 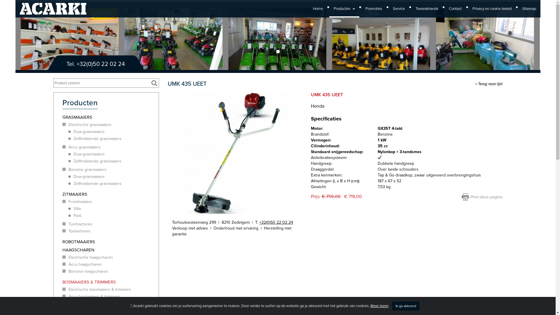 I want to click on Service, so click(x=399, y=9).